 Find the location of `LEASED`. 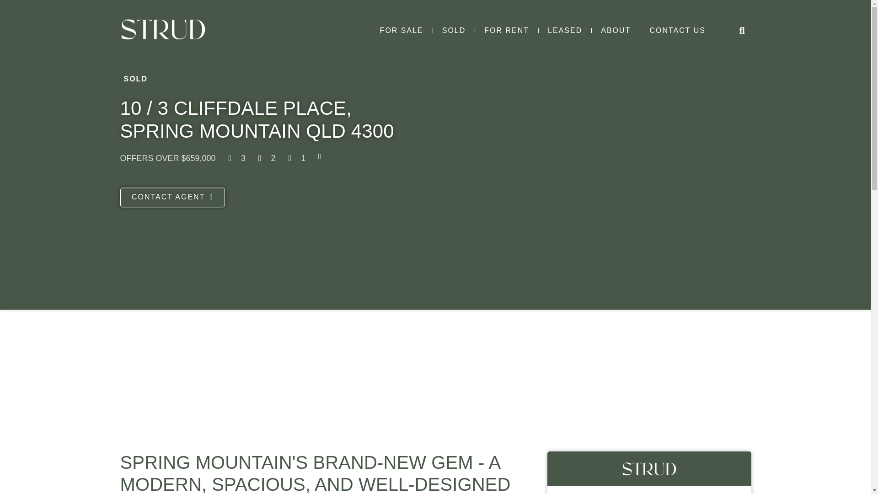

LEASED is located at coordinates (565, 31).